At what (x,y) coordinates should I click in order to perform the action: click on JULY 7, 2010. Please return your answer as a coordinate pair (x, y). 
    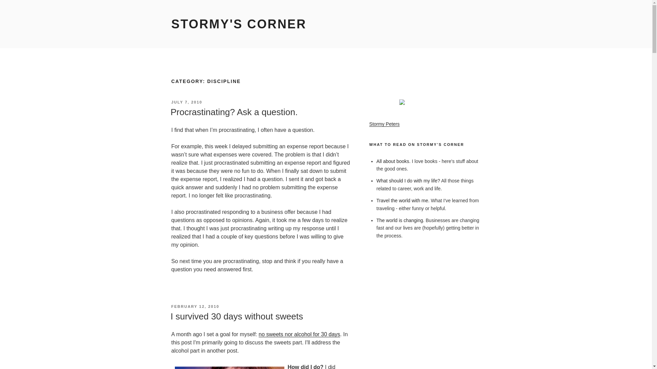
    Looking at the image, I should click on (186, 102).